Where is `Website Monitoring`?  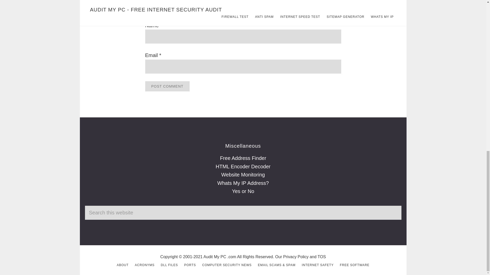 Website Monitoring is located at coordinates (243, 175).